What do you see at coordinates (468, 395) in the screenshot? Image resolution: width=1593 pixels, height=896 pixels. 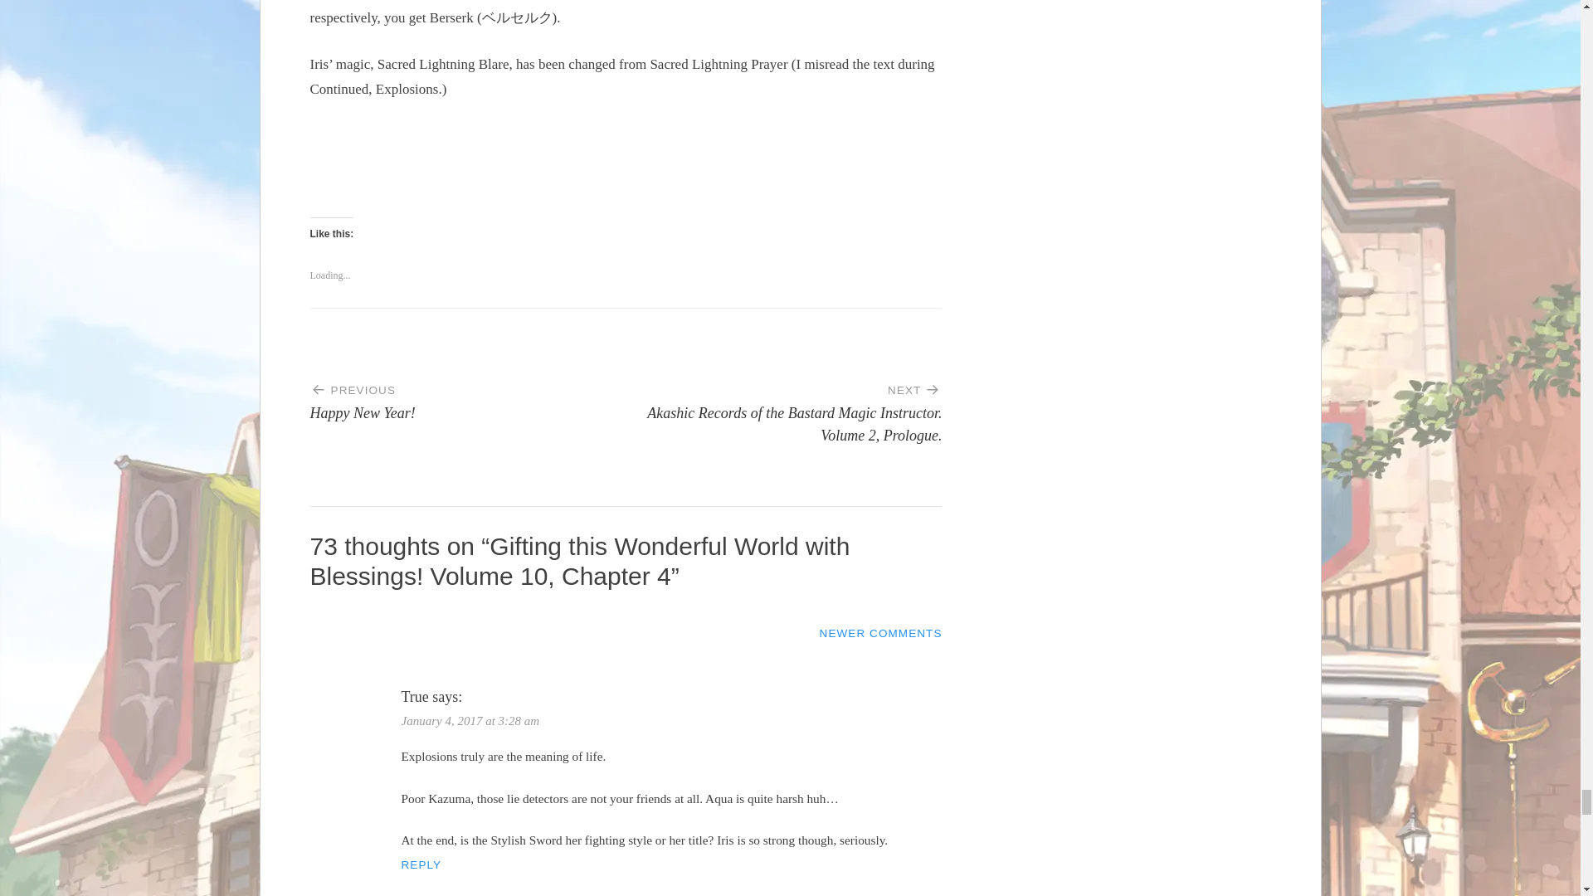 I see `NEWER COMMENTS` at bounding box center [468, 395].